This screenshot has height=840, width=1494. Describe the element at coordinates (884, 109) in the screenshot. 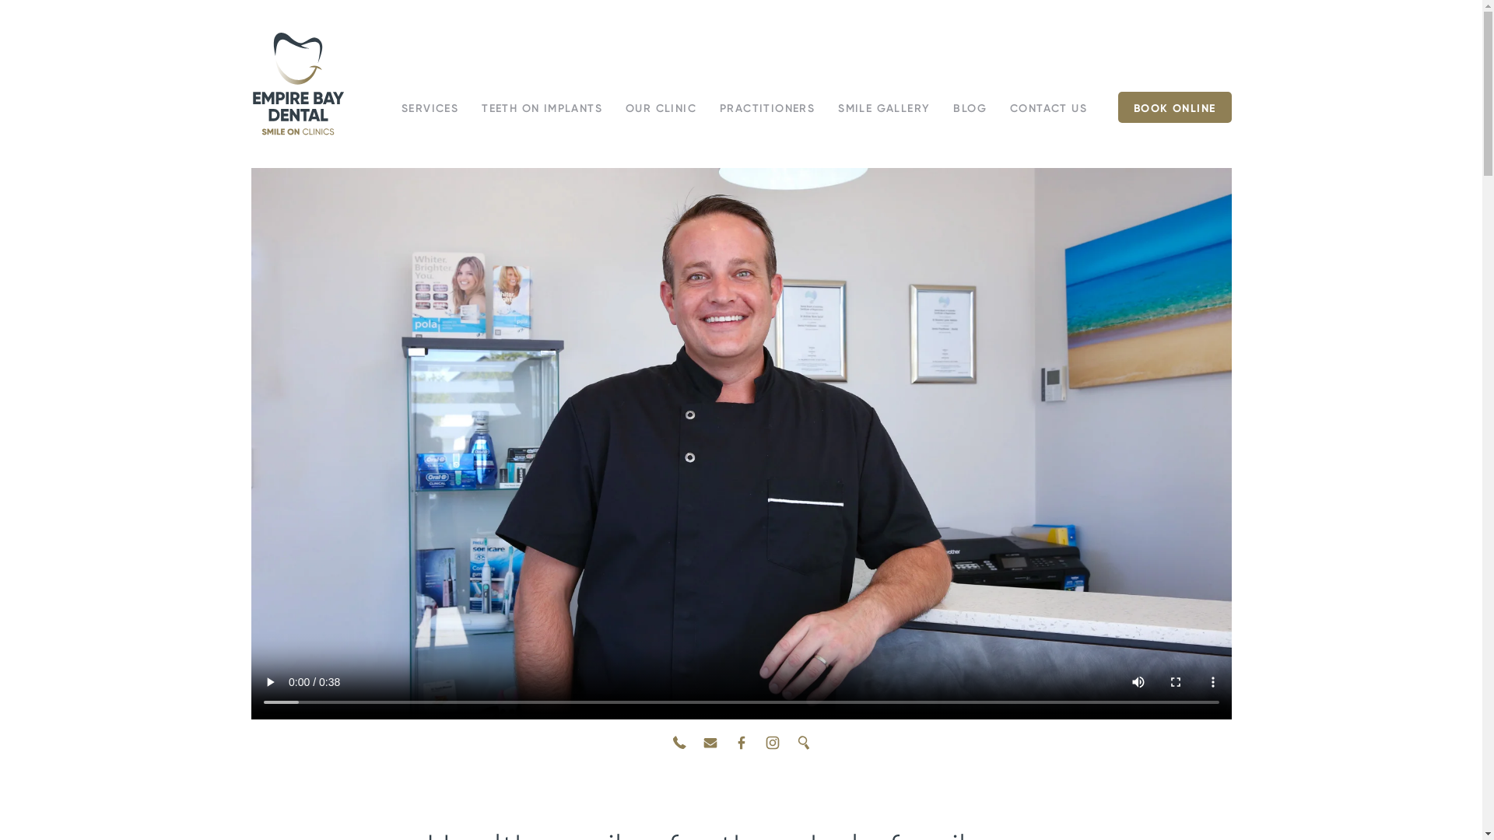

I see `SMILE GALLERY` at that location.